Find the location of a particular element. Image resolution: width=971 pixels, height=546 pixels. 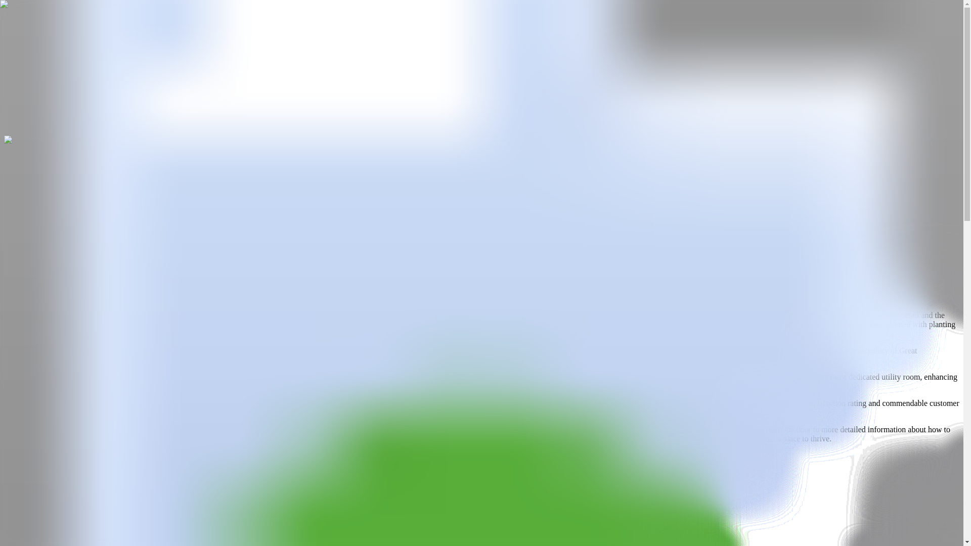

Homes For Sale is located at coordinates (46, 28).